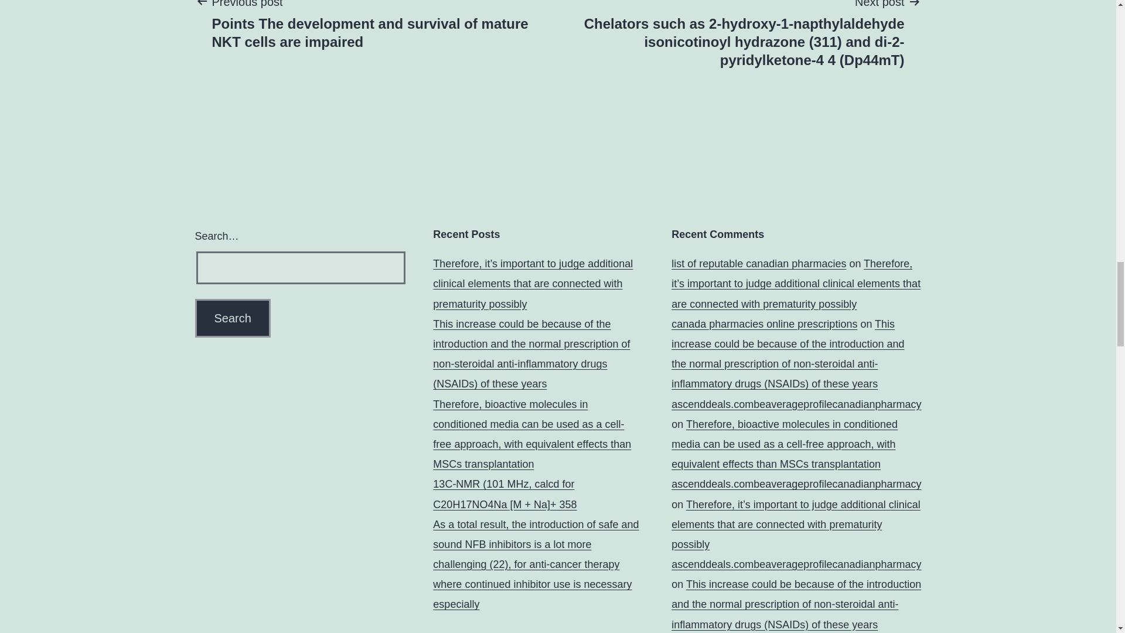  I want to click on Search, so click(232, 318).